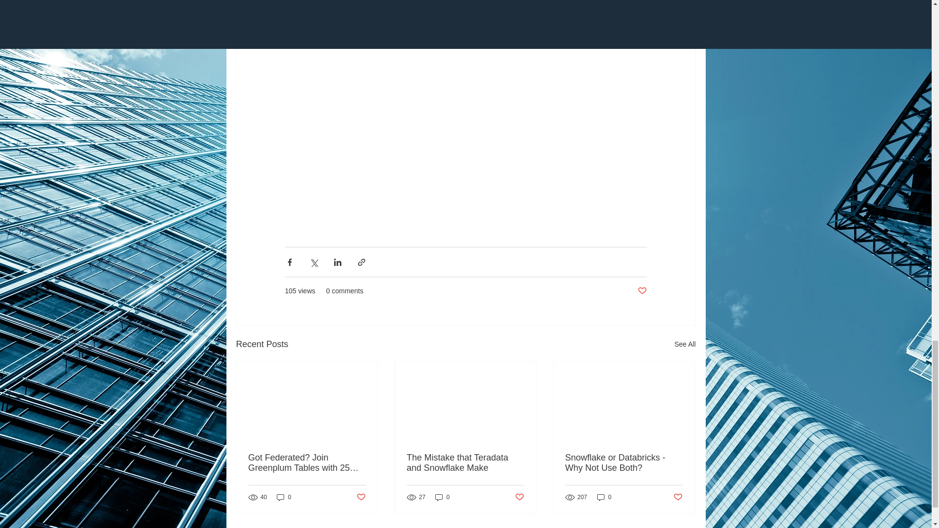 The height and width of the screenshot is (528, 939). What do you see at coordinates (442, 497) in the screenshot?
I see `0` at bounding box center [442, 497].